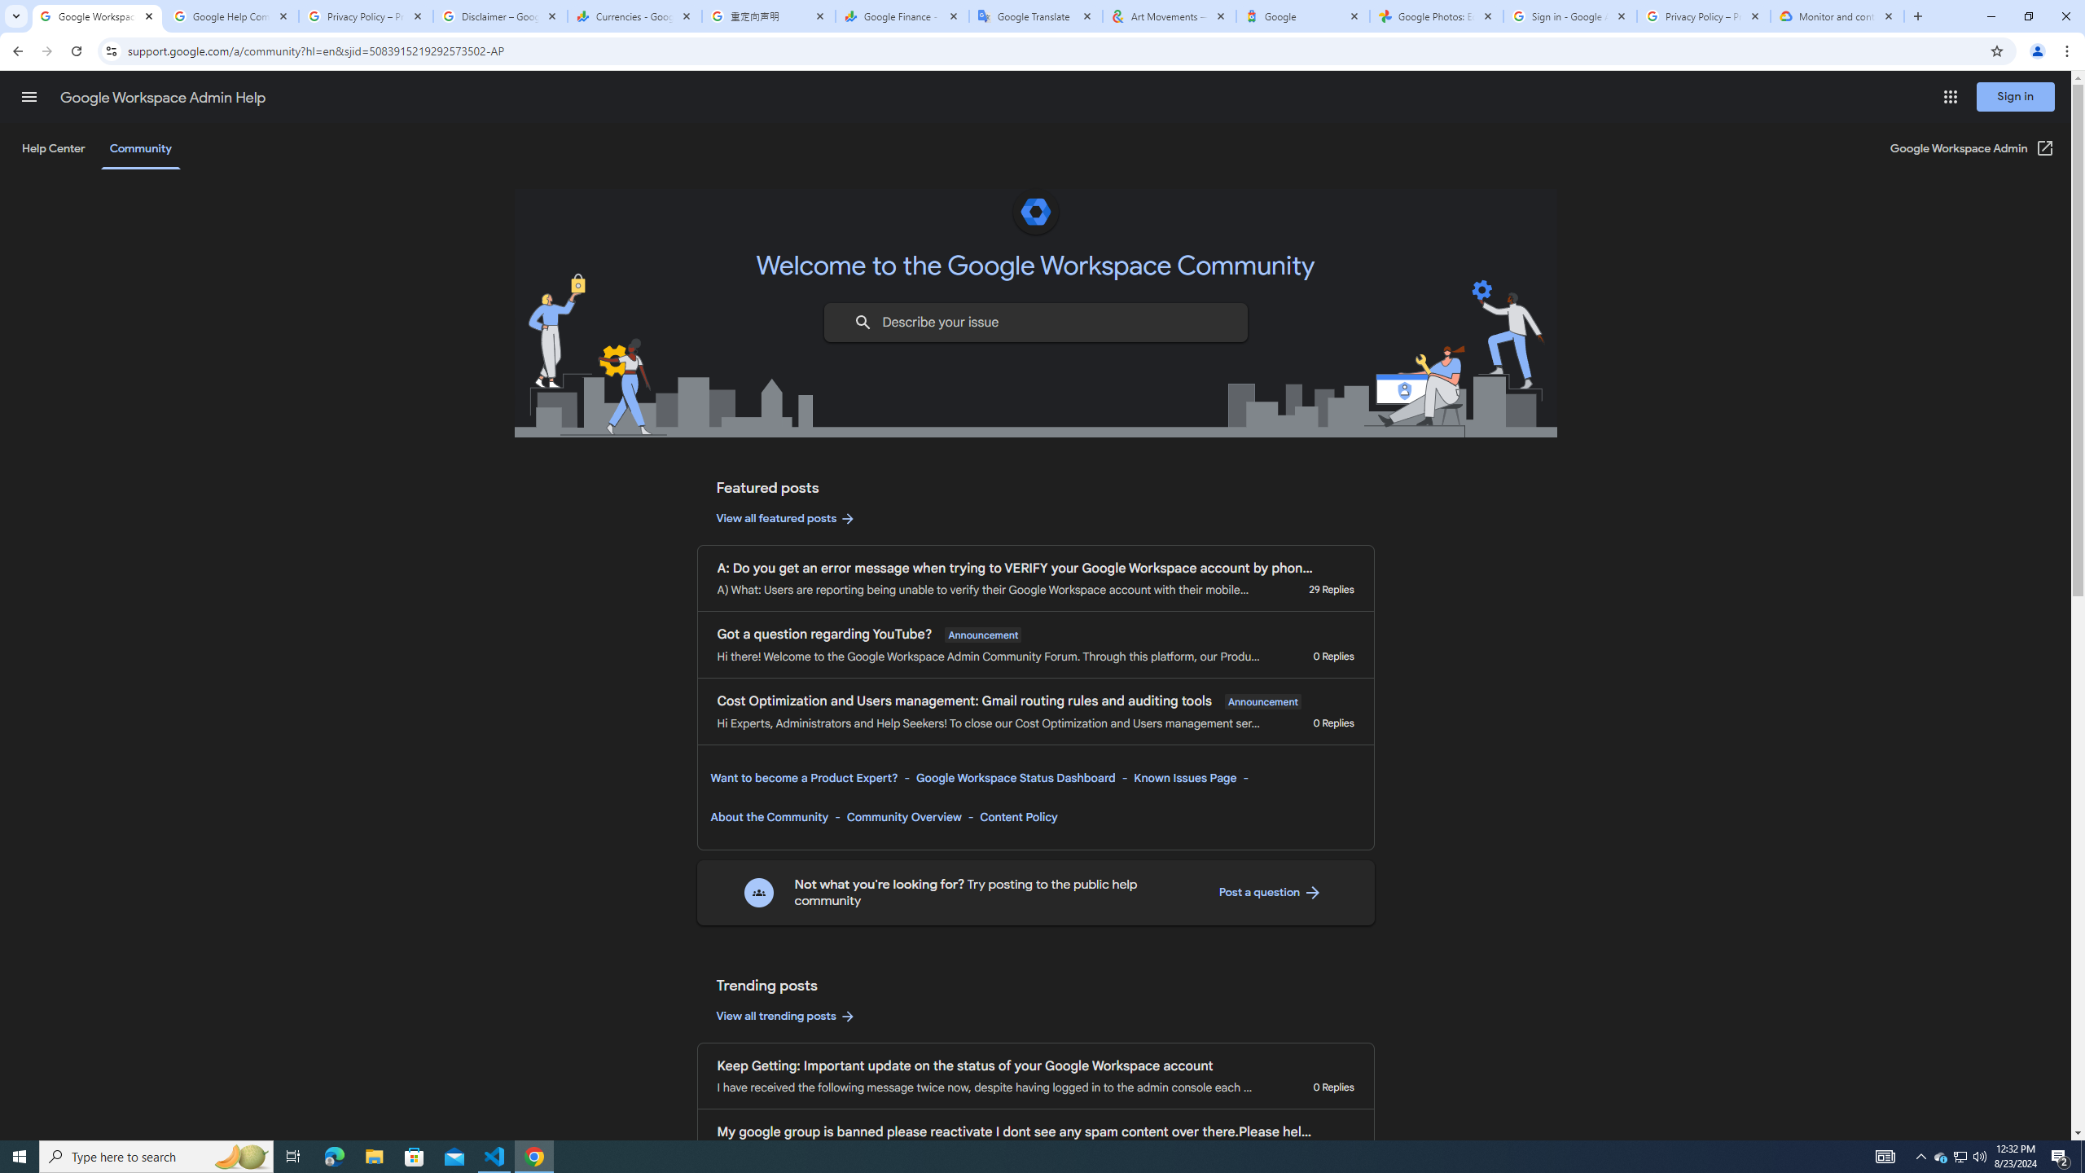 This screenshot has height=1173, width=2085. Describe the element at coordinates (1034, 16) in the screenshot. I see `Google Translate` at that location.